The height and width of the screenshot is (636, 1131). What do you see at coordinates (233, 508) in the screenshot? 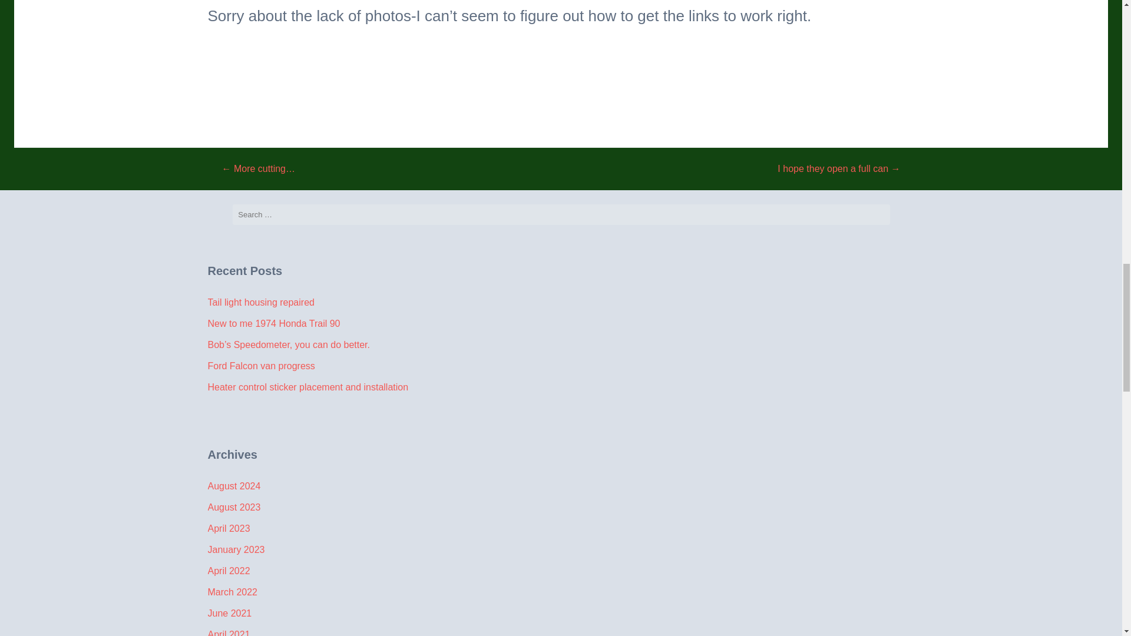
I see `August 2023` at bounding box center [233, 508].